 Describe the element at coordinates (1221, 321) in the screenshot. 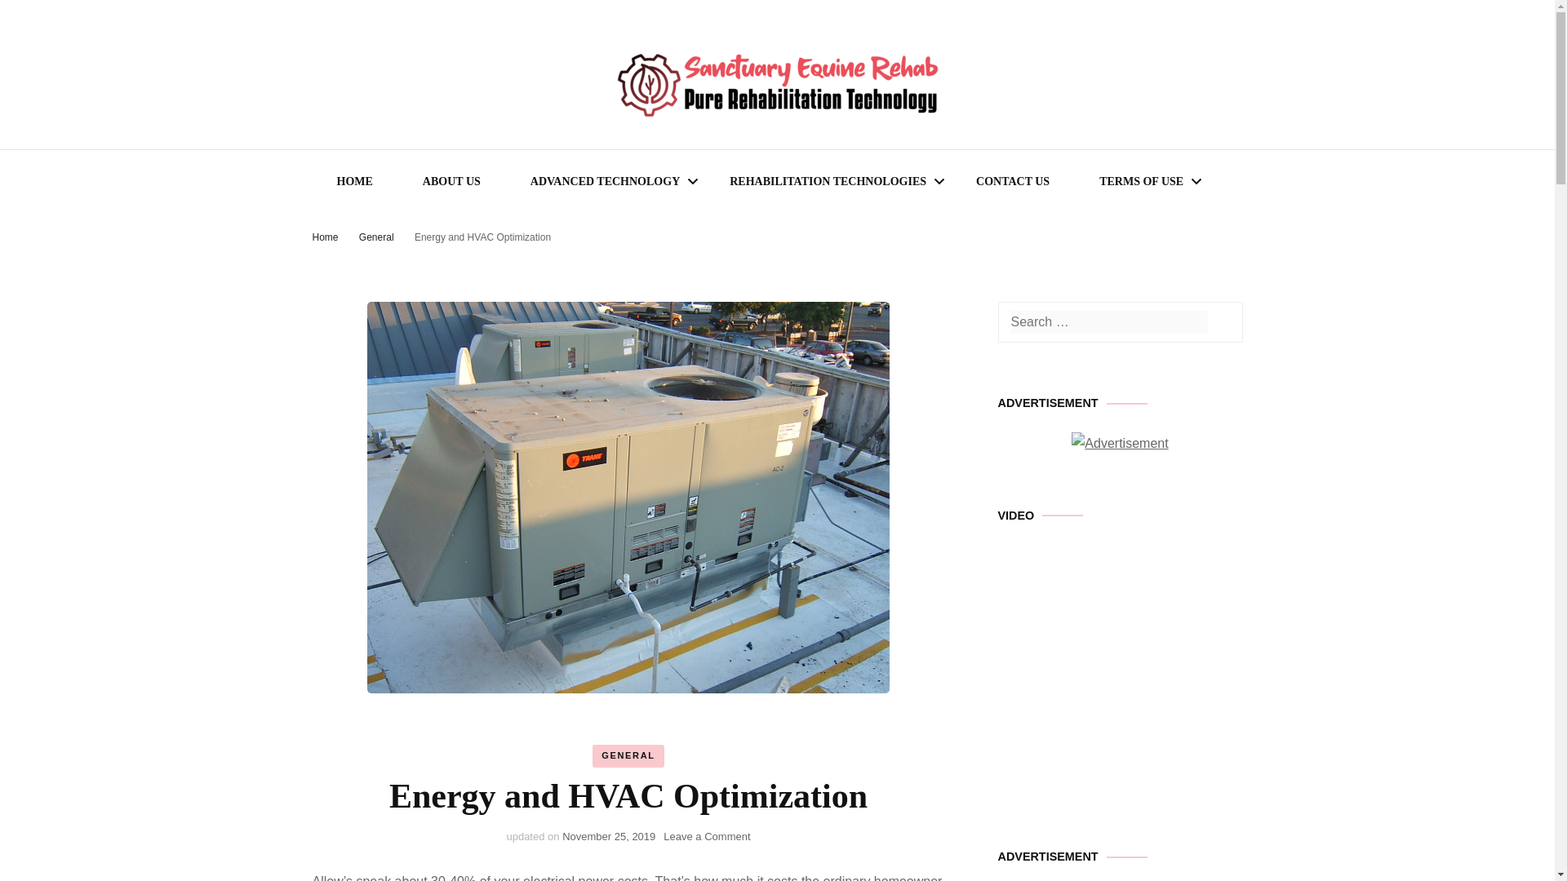

I see `Motion Analysis` at that location.